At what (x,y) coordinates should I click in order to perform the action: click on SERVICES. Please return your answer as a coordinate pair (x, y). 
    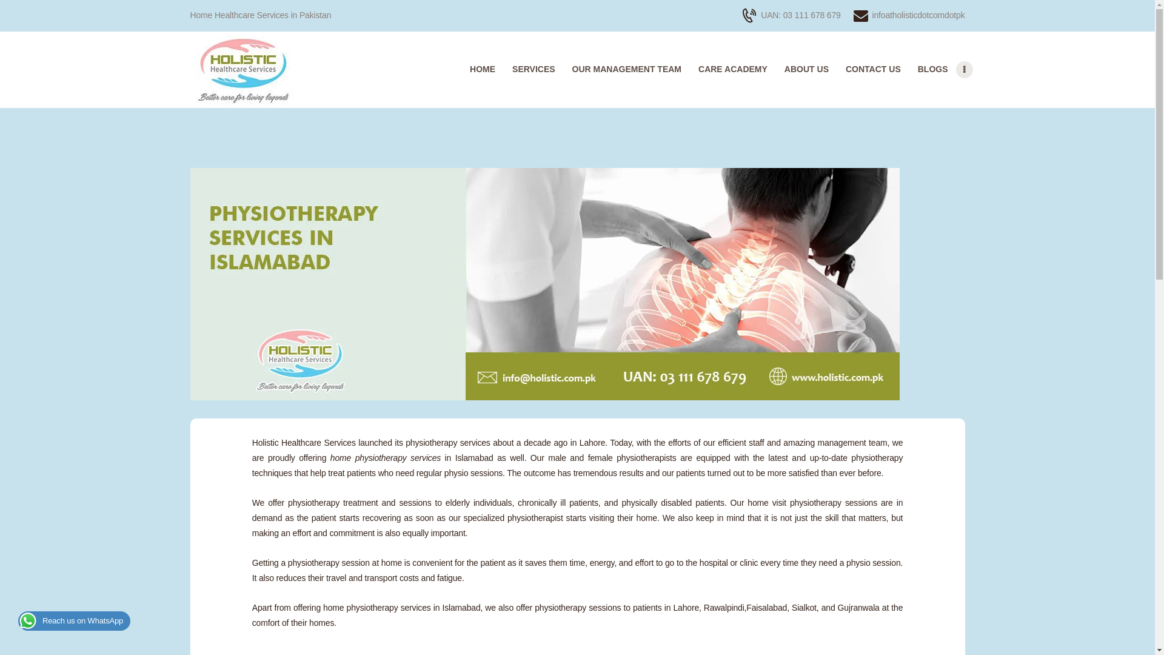
    Looking at the image, I should click on (533, 69).